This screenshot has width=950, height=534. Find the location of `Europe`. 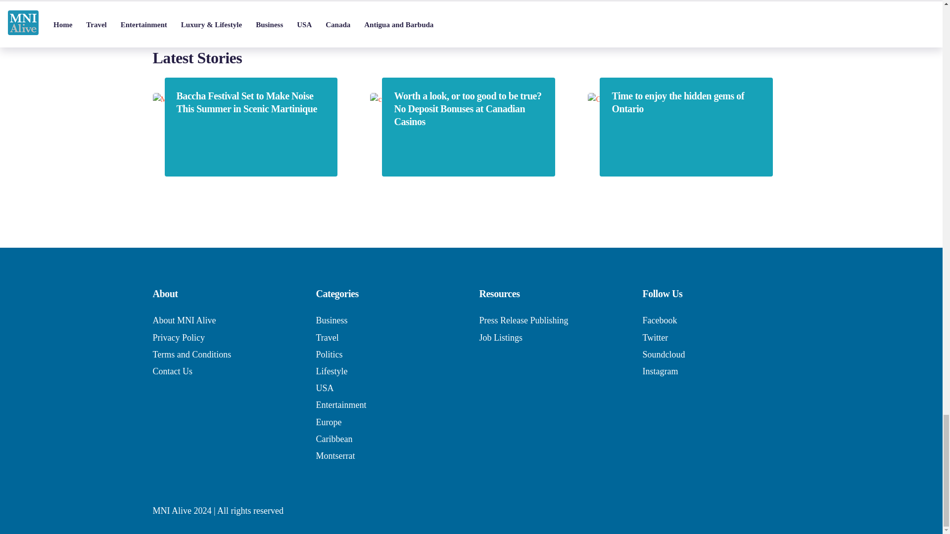

Europe is located at coordinates (328, 422).